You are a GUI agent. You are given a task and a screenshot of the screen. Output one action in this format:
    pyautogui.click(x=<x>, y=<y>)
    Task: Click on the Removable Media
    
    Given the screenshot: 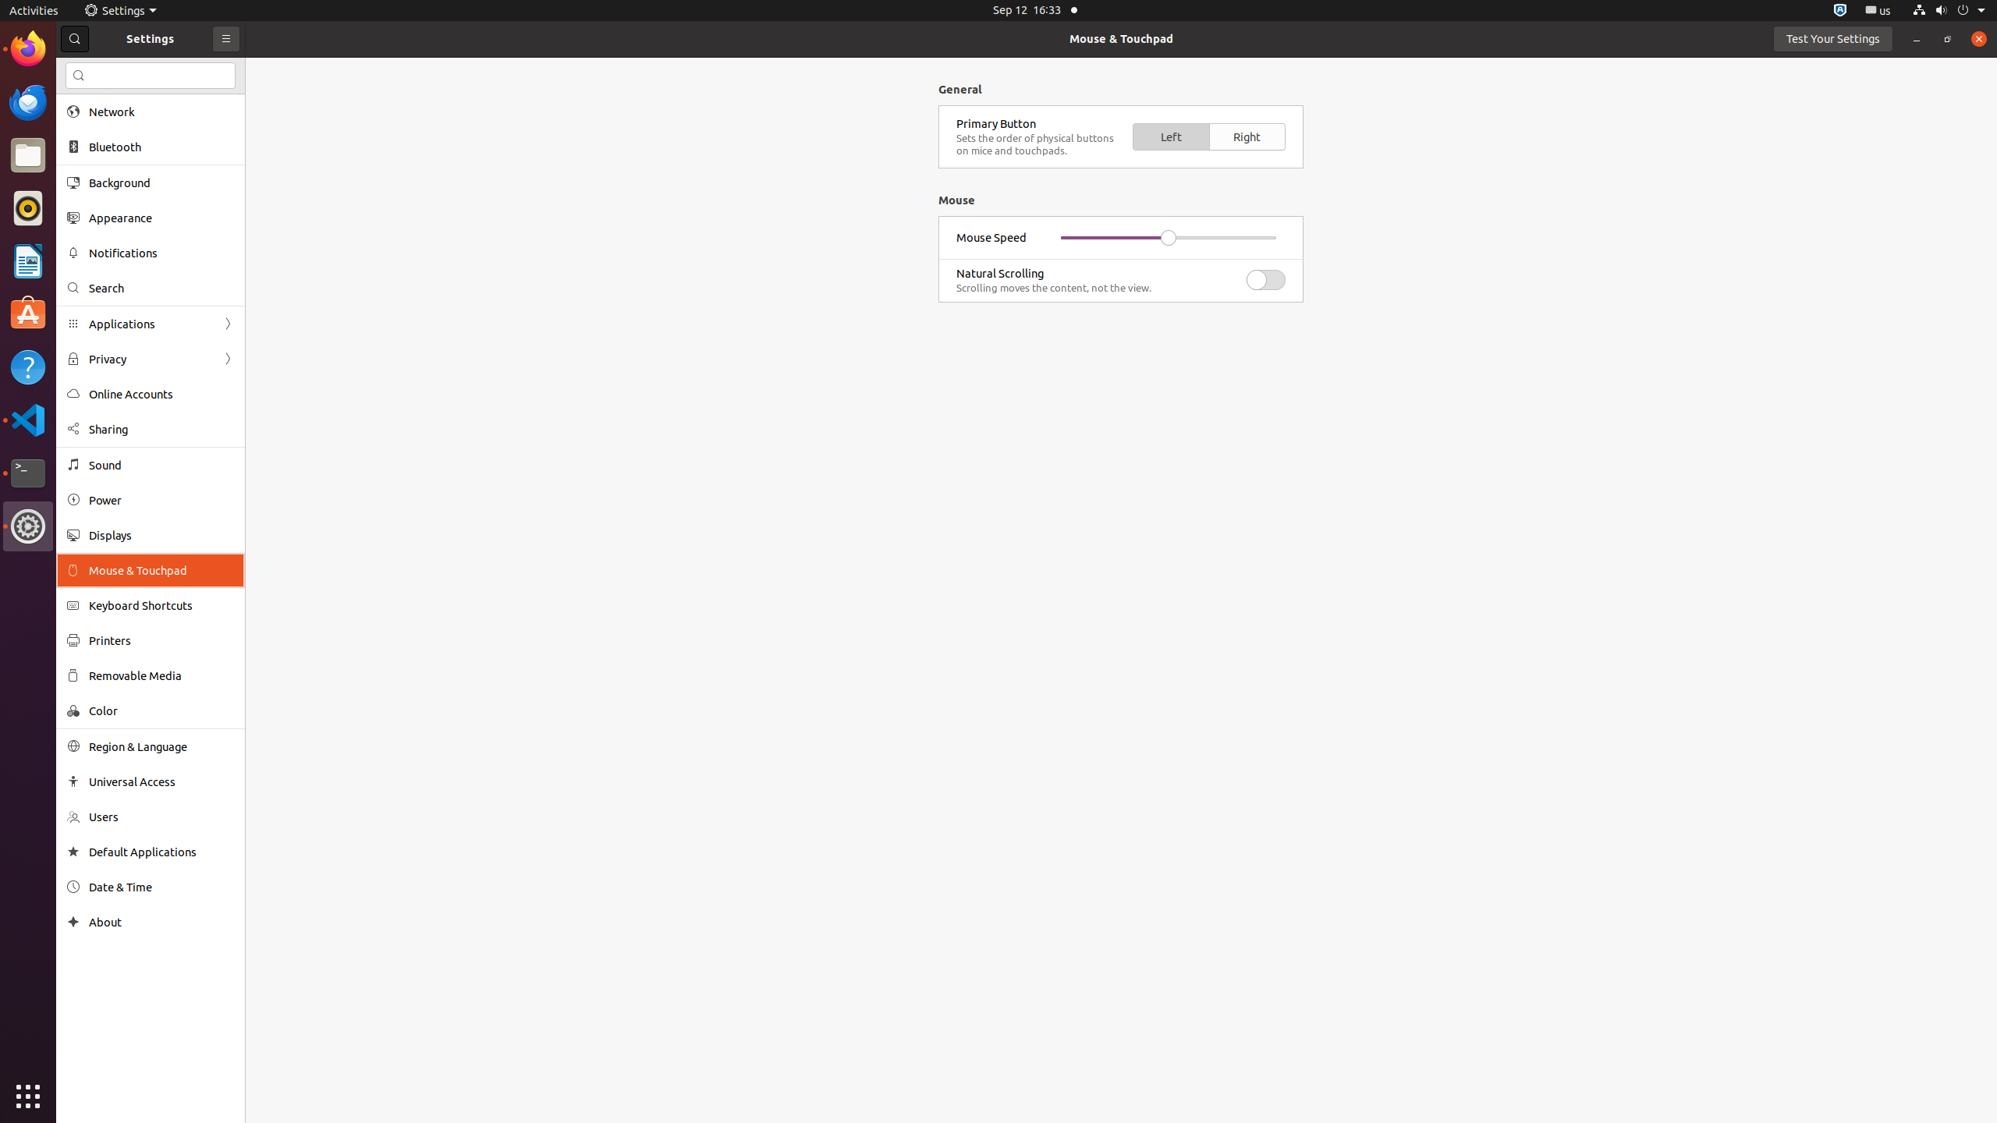 What is the action you would take?
    pyautogui.click(x=161, y=675)
    